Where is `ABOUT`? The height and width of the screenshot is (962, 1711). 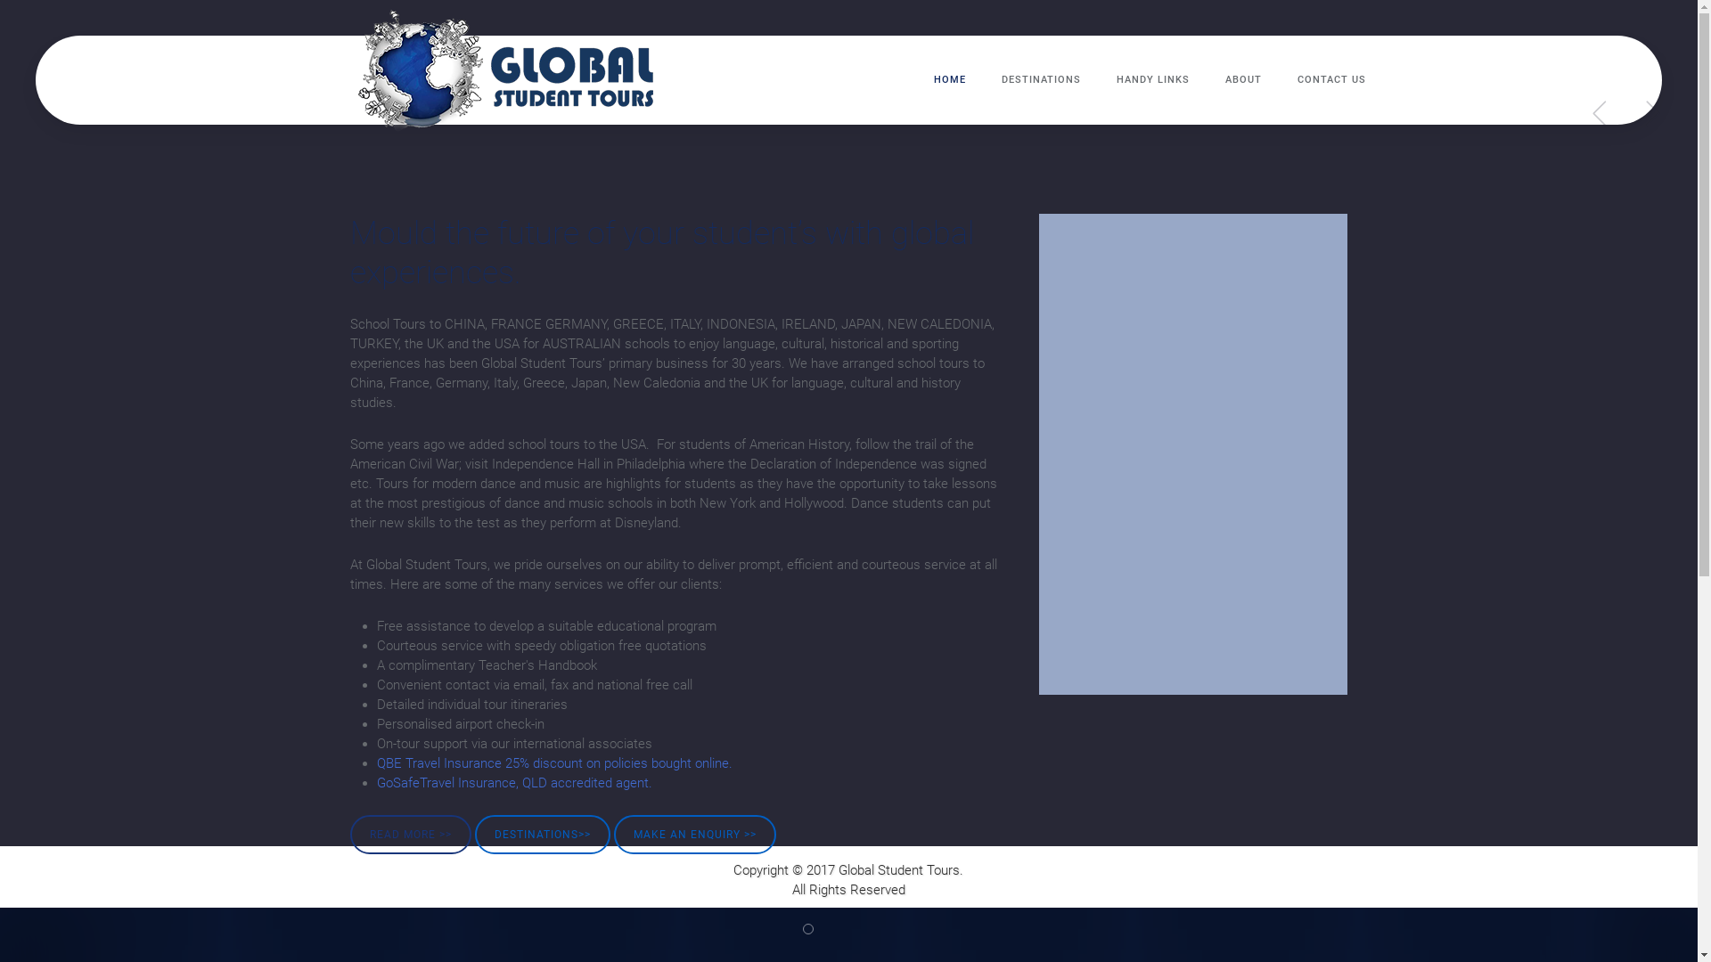 ABOUT is located at coordinates (1242, 80).